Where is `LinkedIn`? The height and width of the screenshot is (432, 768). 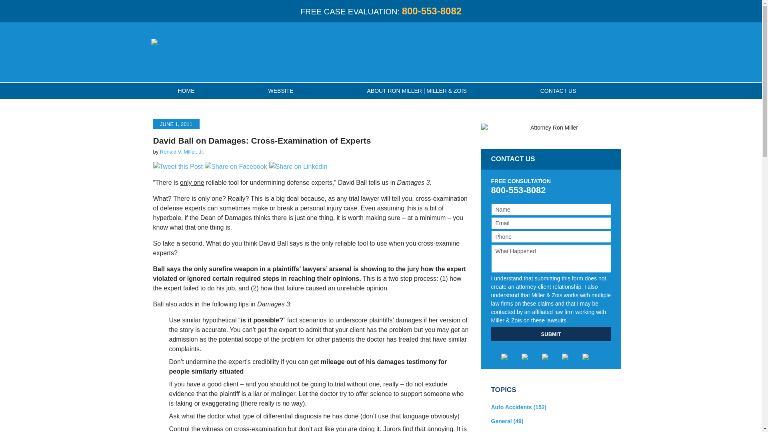 LinkedIn is located at coordinates (551, 357).